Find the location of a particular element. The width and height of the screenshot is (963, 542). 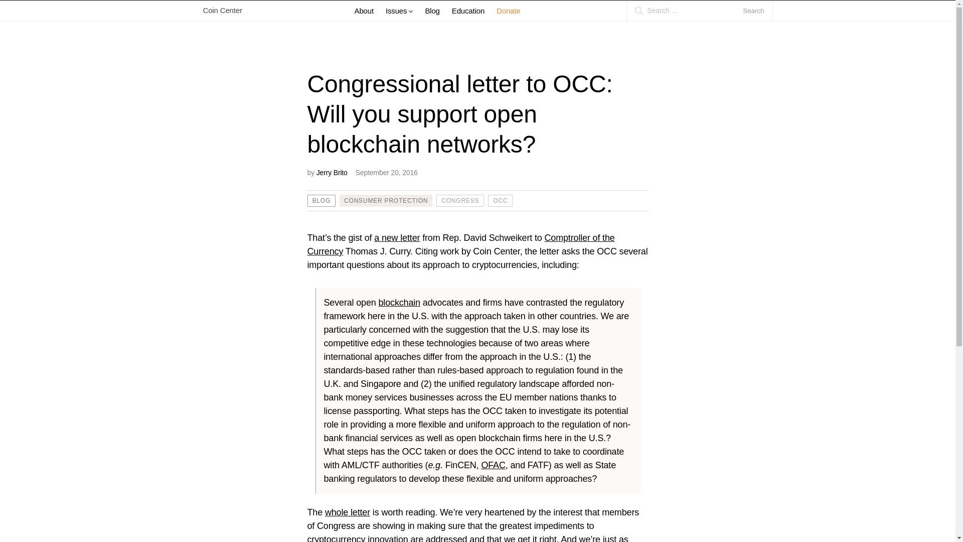

OFAC is located at coordinates (493, 465).